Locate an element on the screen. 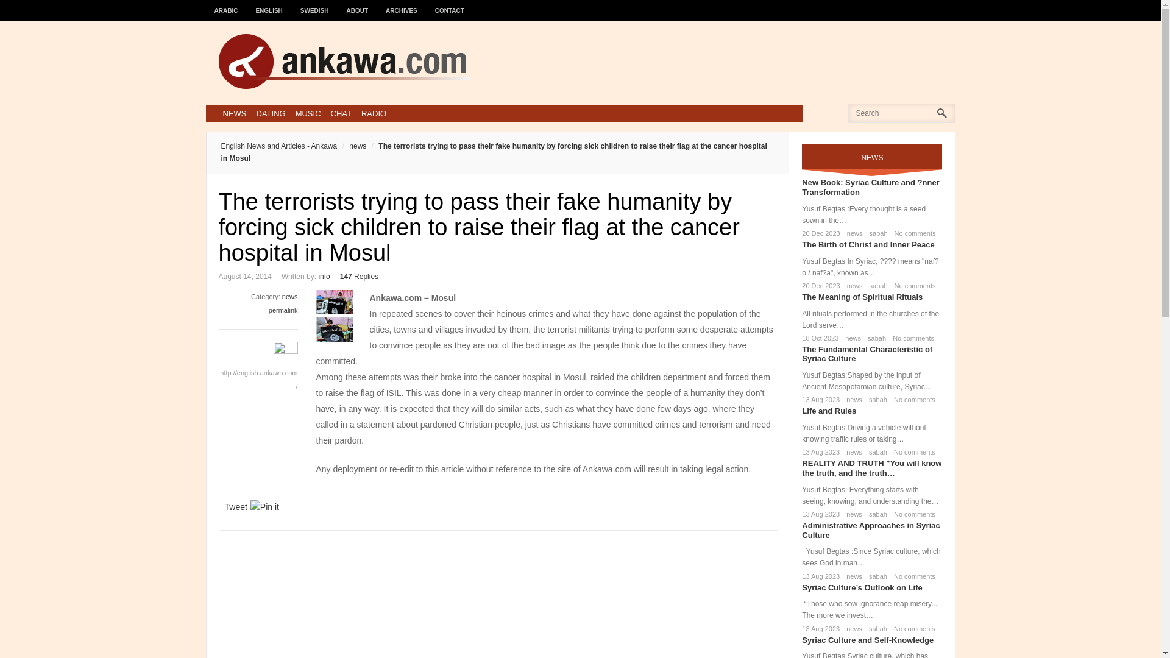  news is located at coordinates (290, 296).